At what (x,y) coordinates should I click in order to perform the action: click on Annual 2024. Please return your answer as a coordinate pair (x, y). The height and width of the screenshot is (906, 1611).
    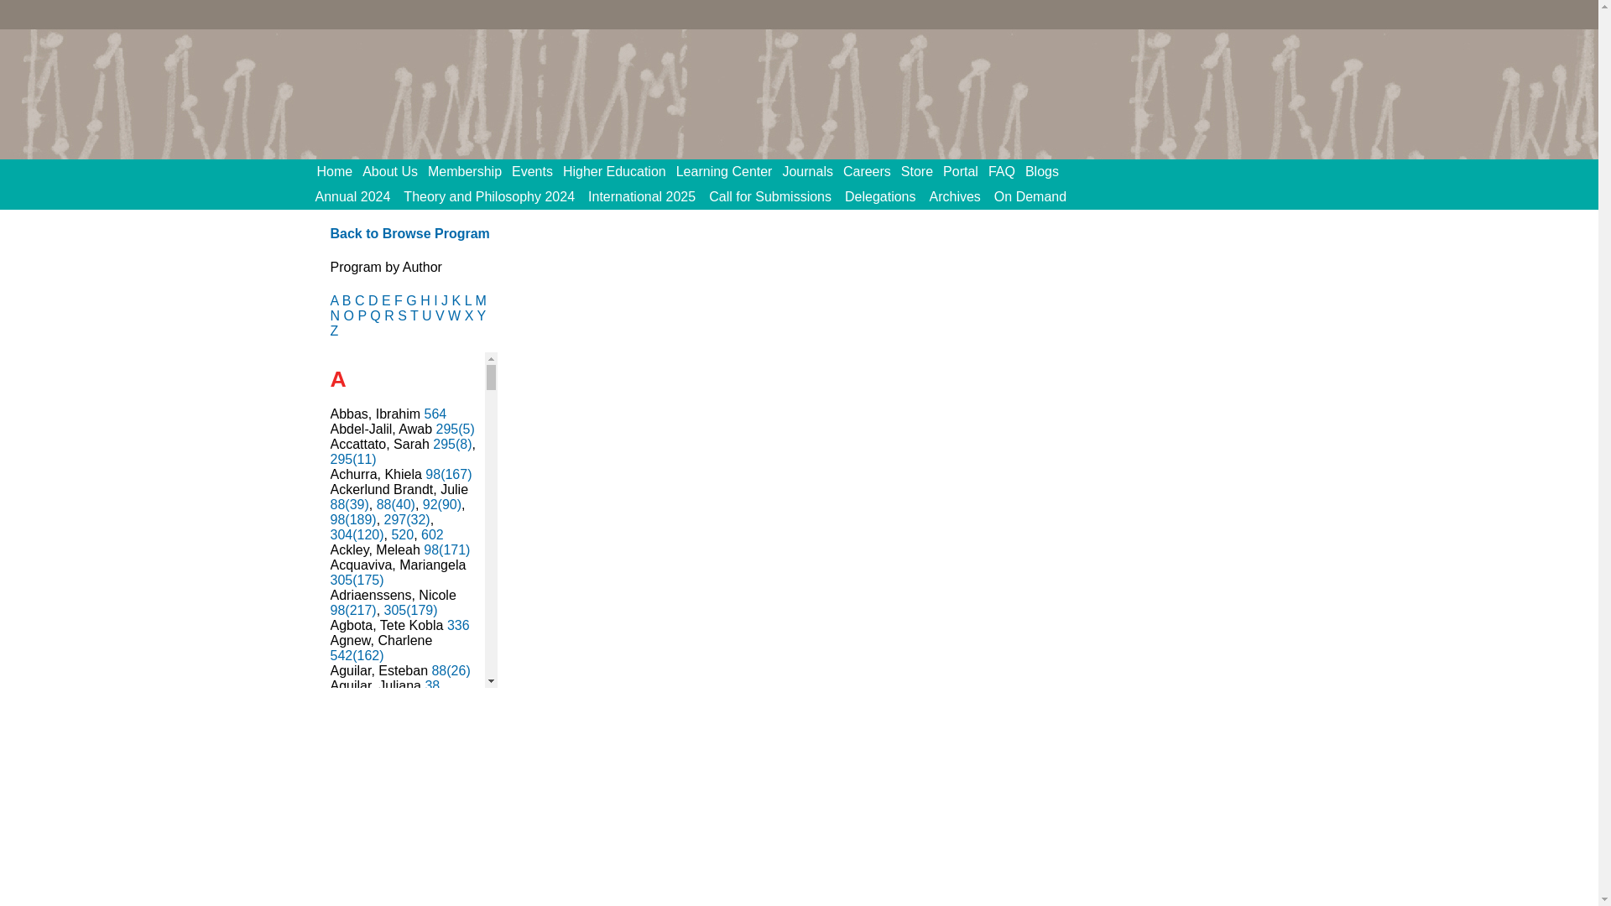
    Looking at the image, I should click on (353, 196).